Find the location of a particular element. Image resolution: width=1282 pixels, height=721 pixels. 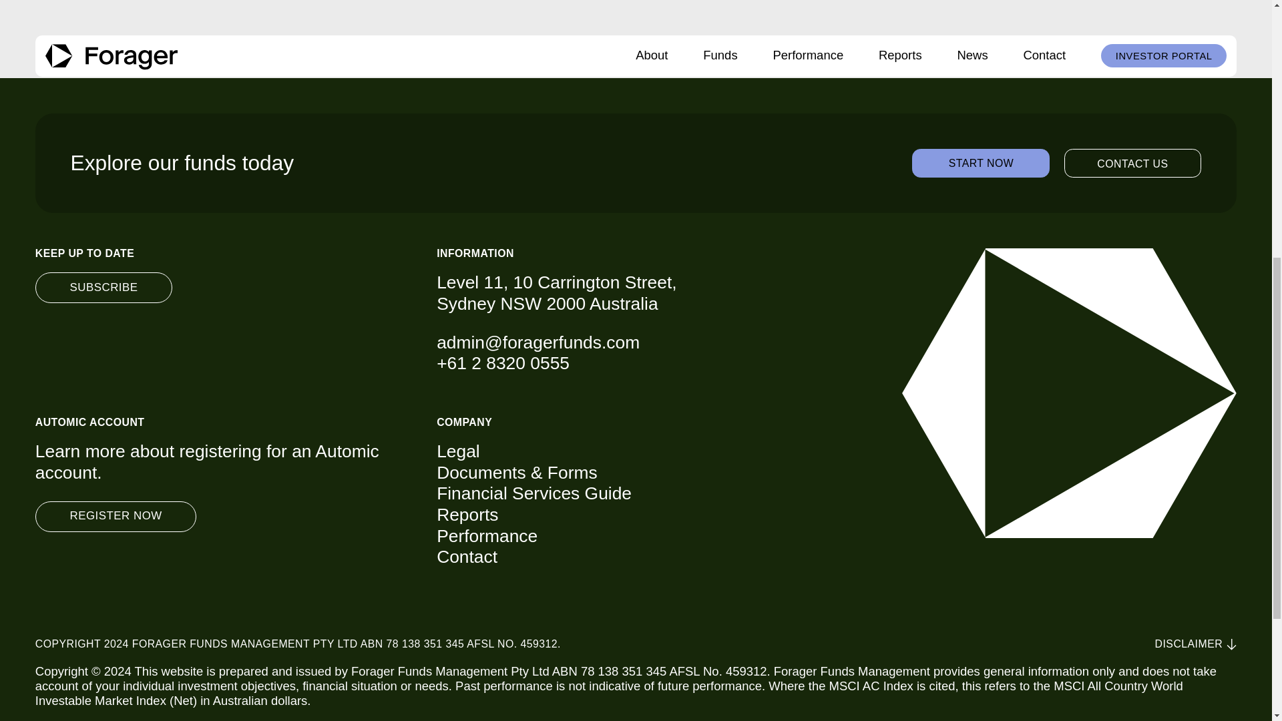

CONTACT US is located at coordinates (1132, 163).